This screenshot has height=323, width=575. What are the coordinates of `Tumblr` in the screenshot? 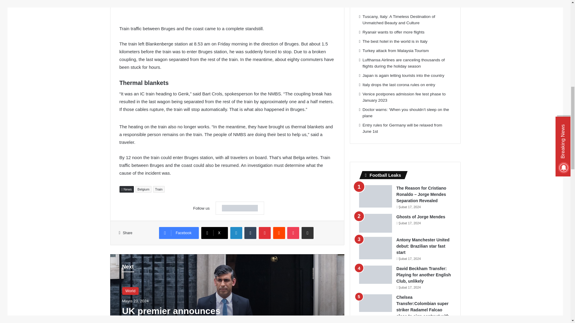 It's located at (250, 233).